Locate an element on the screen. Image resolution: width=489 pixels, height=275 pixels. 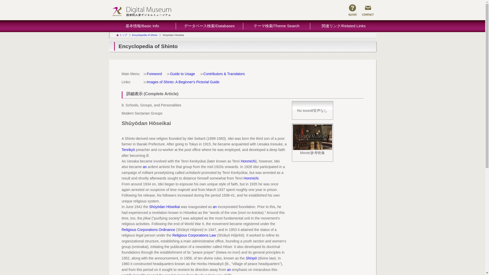
Guide to Usage is located at coordinates (182, 74).